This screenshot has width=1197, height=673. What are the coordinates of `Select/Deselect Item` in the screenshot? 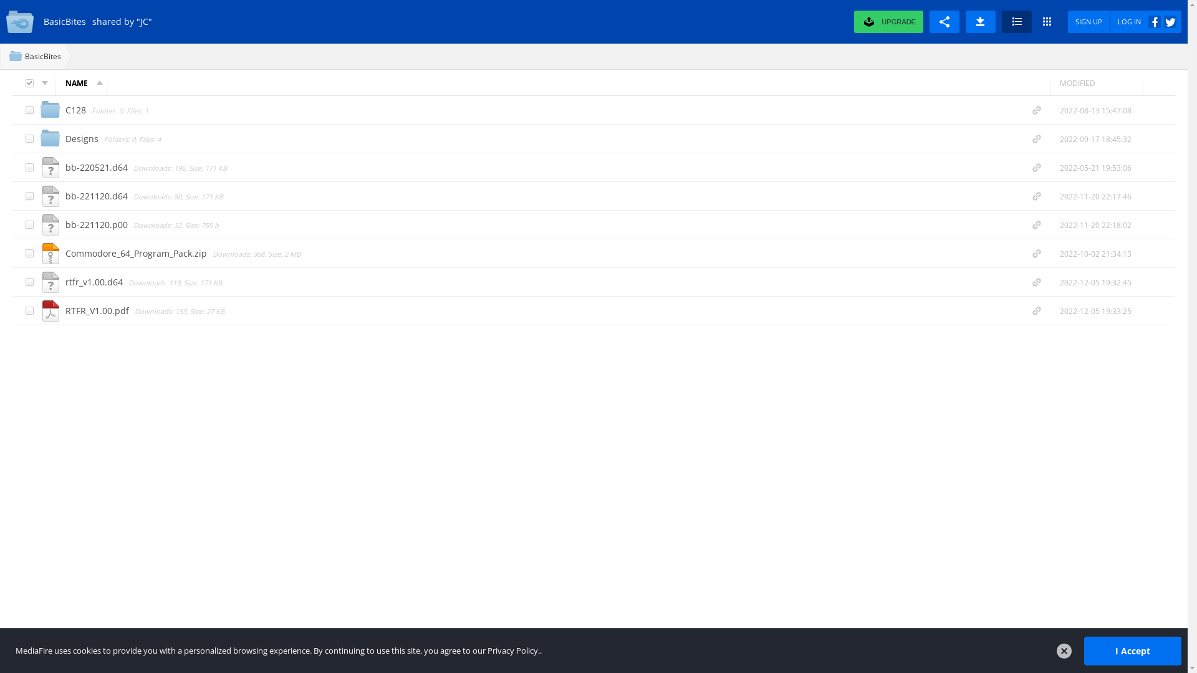 It's located at (30, 282).